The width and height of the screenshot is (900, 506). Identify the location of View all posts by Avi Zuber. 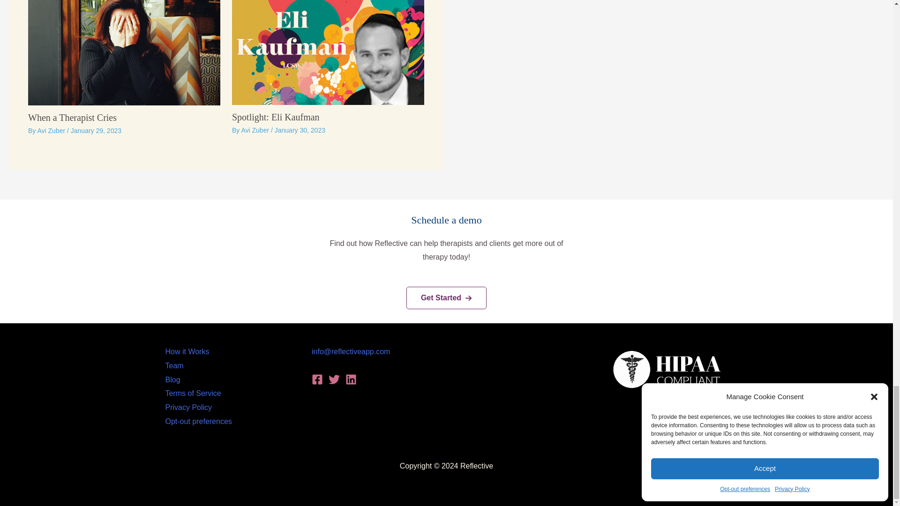
(52, 131).